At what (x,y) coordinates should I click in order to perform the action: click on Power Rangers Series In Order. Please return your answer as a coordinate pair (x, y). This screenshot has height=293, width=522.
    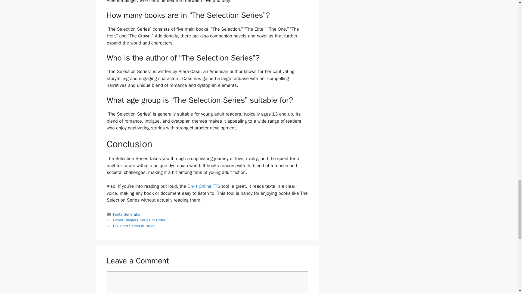
    Looking at the image, I should click on (139, 220).